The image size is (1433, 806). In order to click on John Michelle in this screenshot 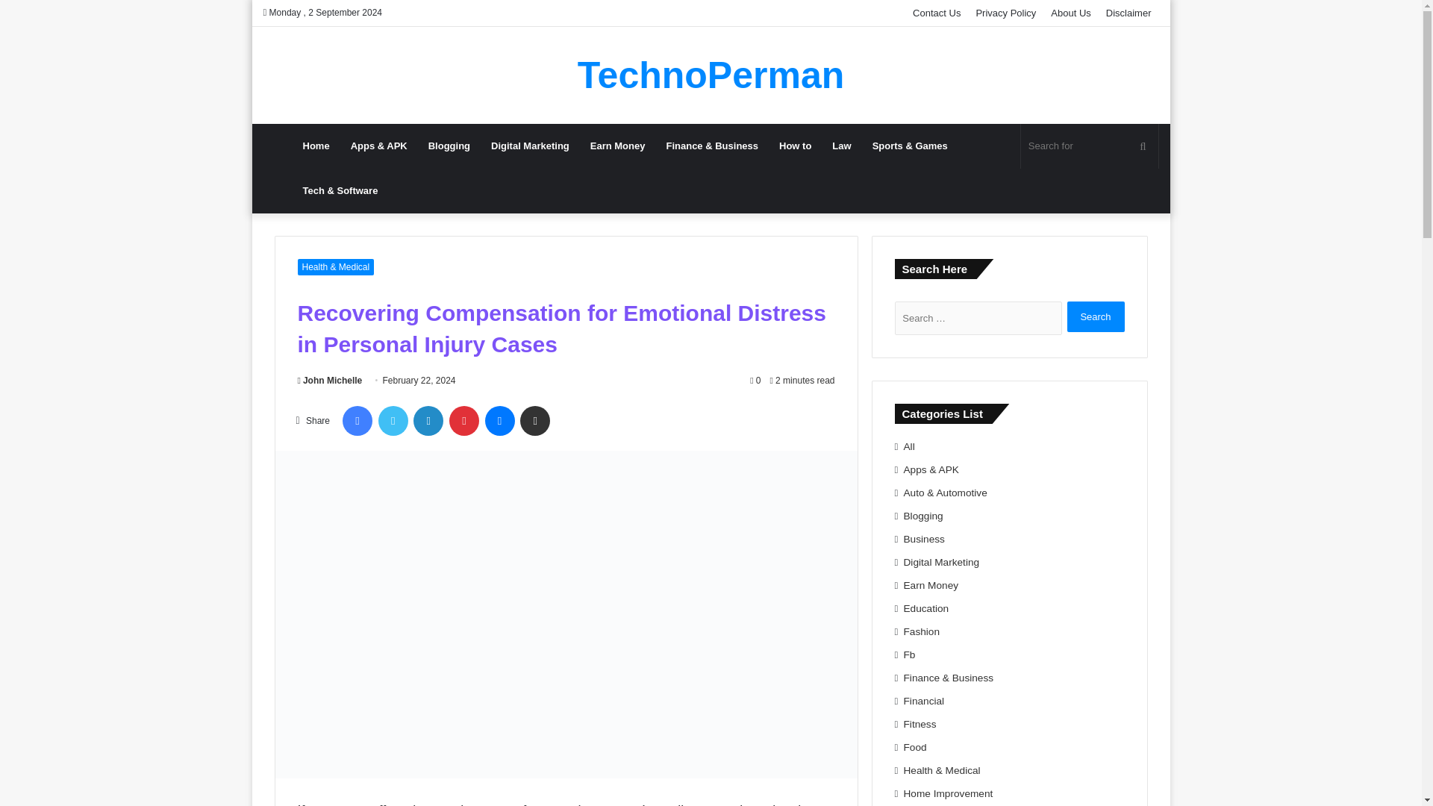, I will do `click(329, 381)`.